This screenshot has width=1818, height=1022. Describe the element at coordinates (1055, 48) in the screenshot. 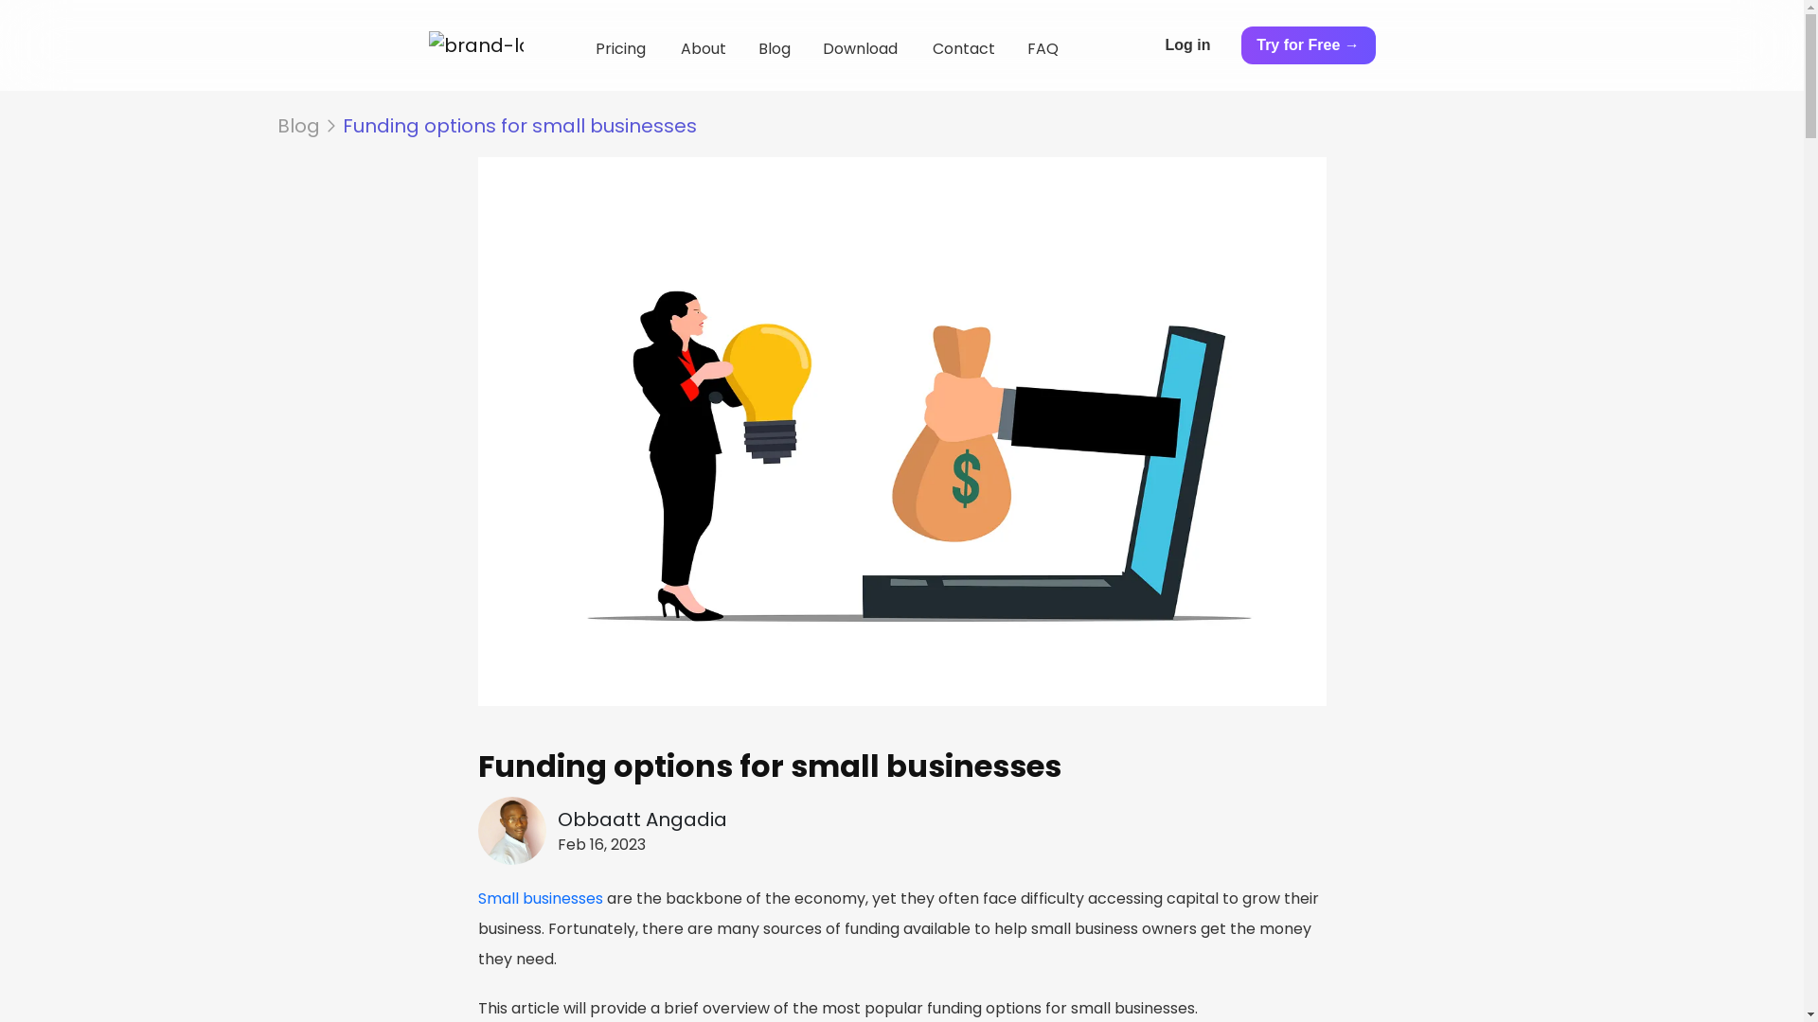

I see `FAQ` at that location.